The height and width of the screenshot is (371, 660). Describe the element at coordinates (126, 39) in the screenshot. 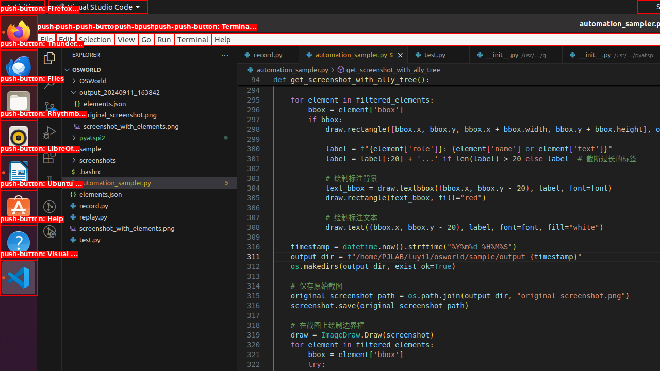

I see `View` at that location.